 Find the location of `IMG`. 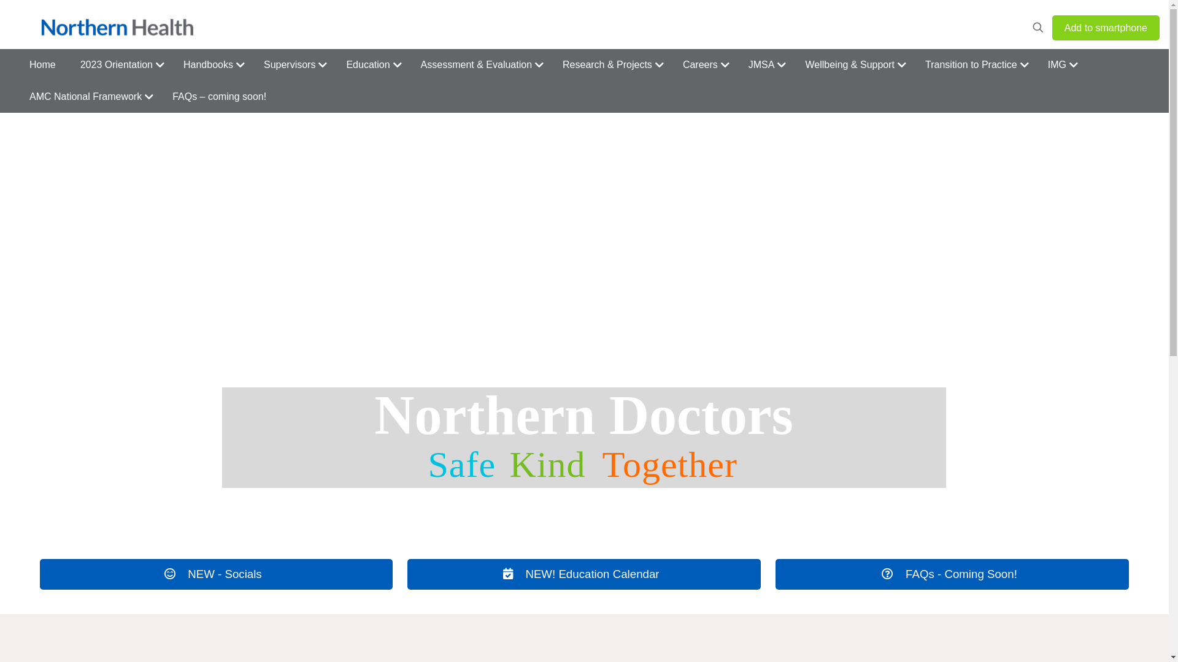

IMG is located at coordinates (1060, 65).